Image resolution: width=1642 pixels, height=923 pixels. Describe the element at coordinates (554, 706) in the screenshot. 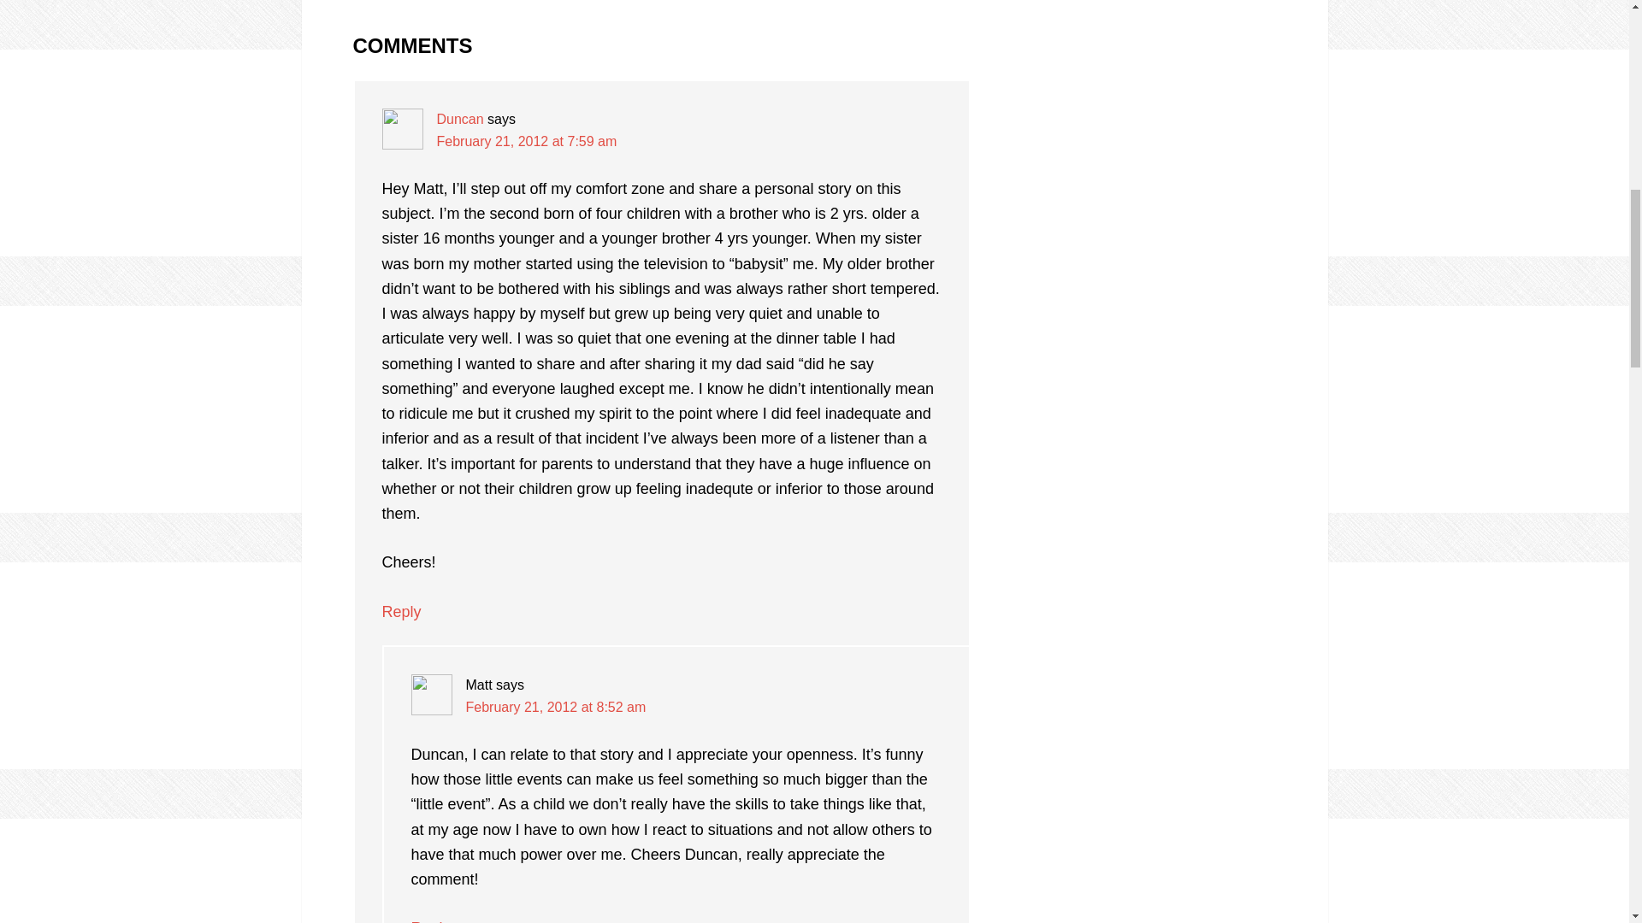

I see `February 21, 2012 at 8:52 am` at that location.